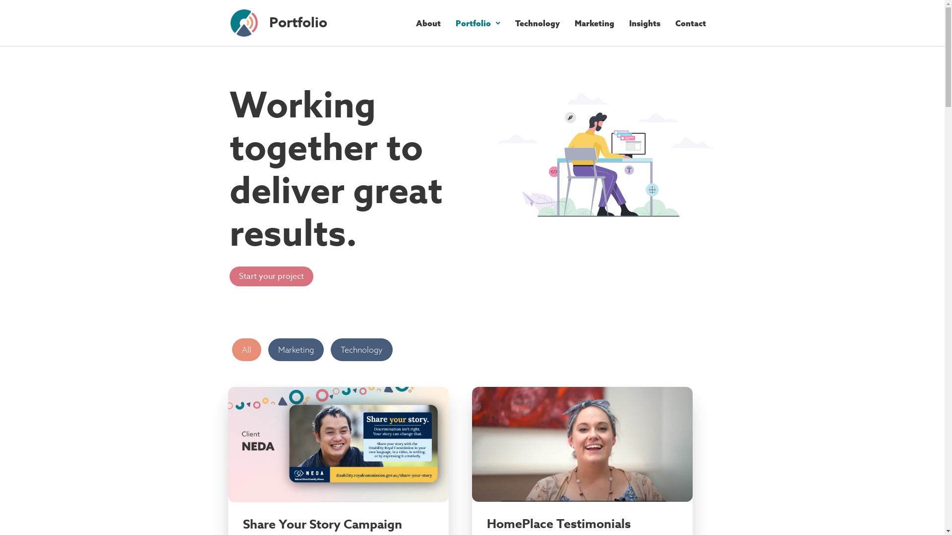  I want to click on HomePlace Testimonials, so click(559, 524).